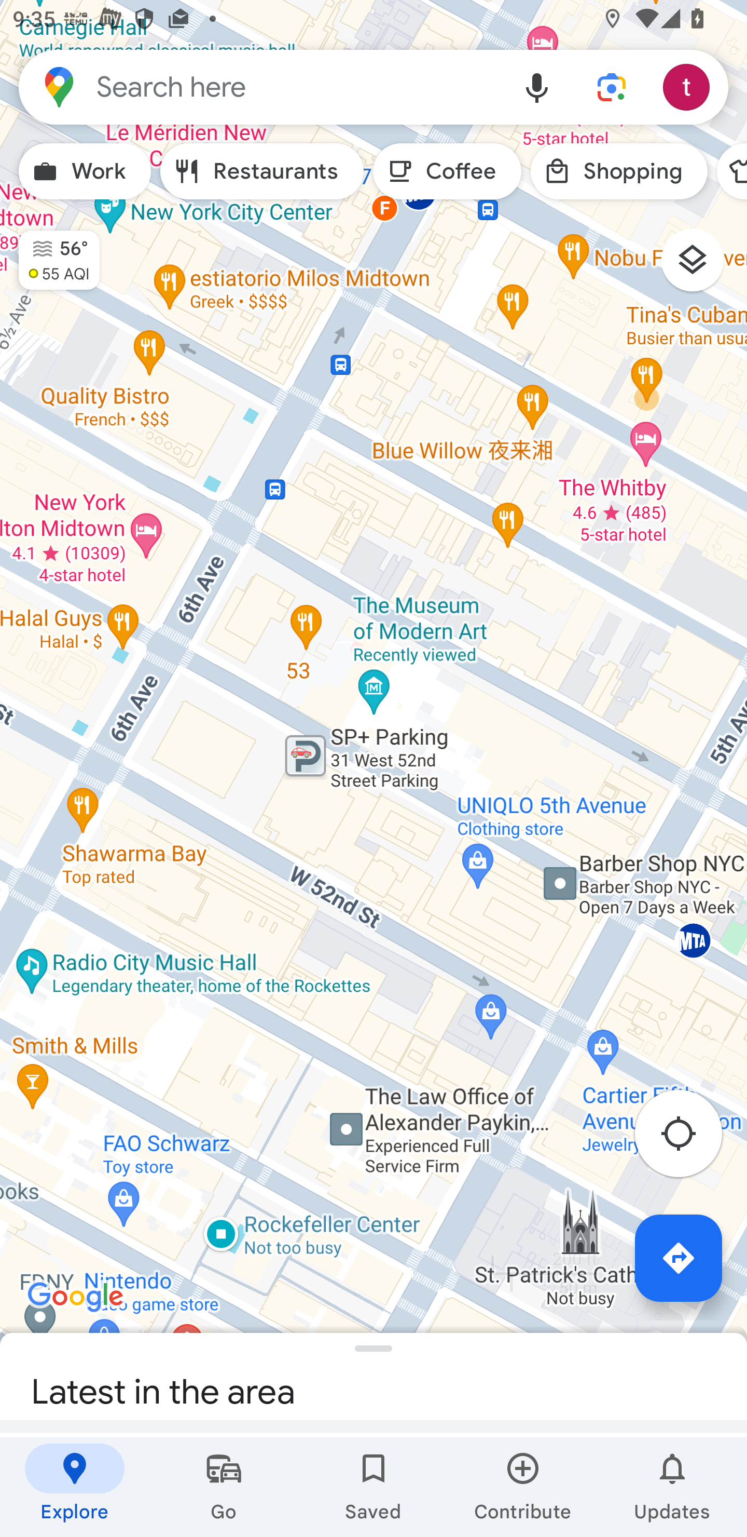 The width and height of the screenshot is (747, 1537). What do you see at coordinates (612, 86) in the screenshot?
I see `Lens in Maps` at bounding box center [612, 86].